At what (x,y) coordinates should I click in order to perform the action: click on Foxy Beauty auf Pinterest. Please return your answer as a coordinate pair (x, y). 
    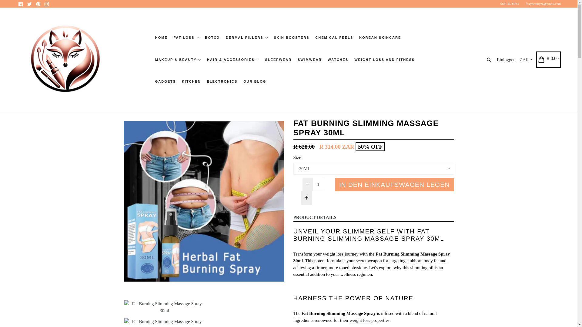
    Looking at the image, I should click on (38, 4).